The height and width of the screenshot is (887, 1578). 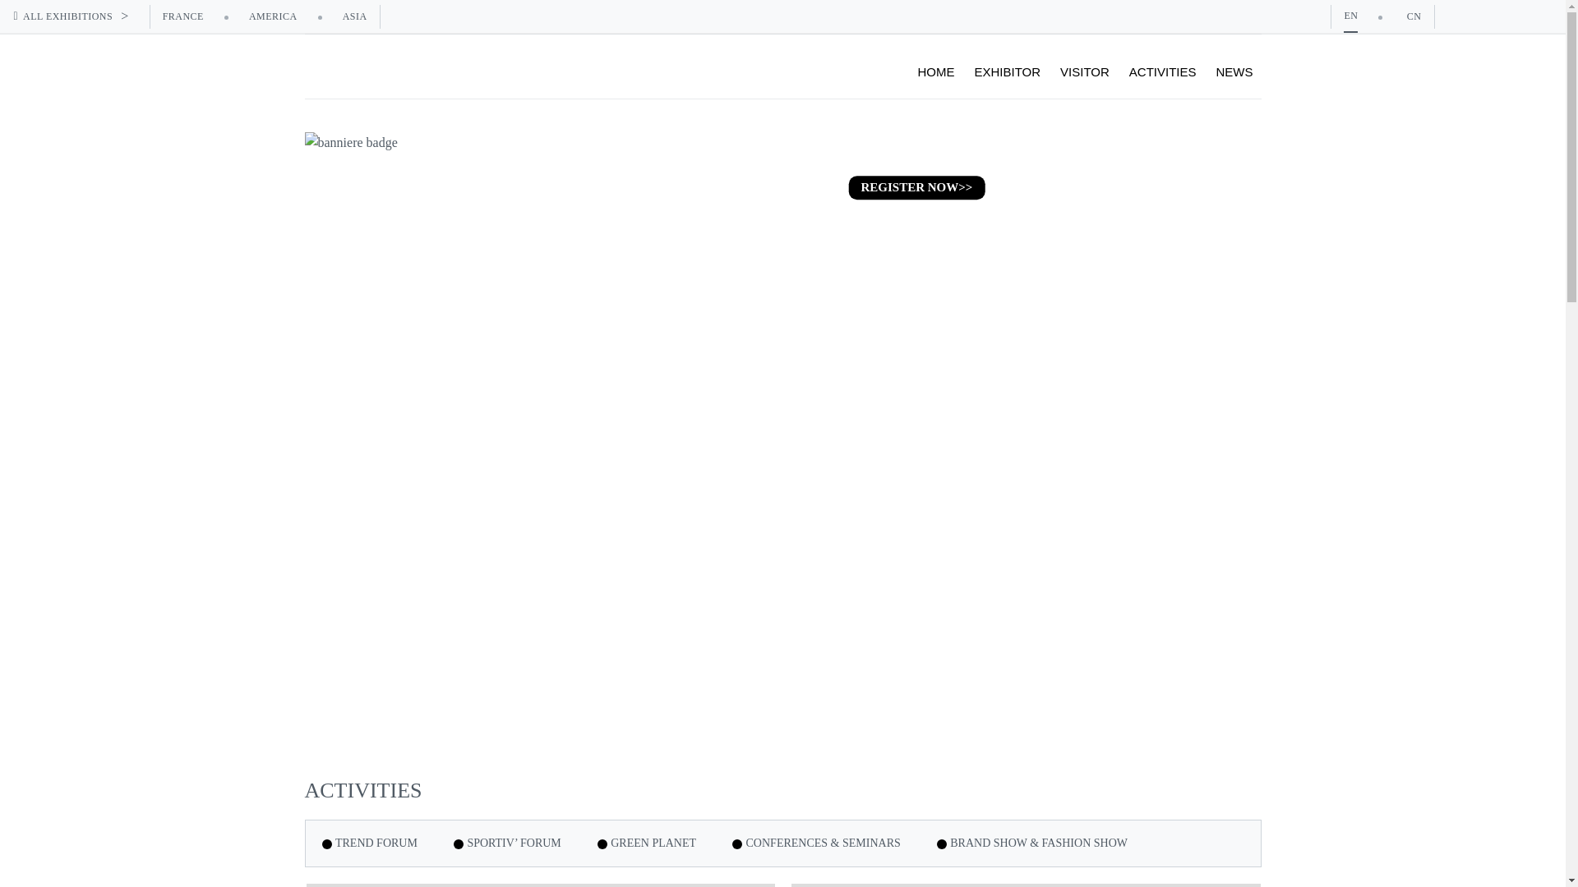 I want to click on ALL EXHIBITIONS, so click(x=81, y=16).